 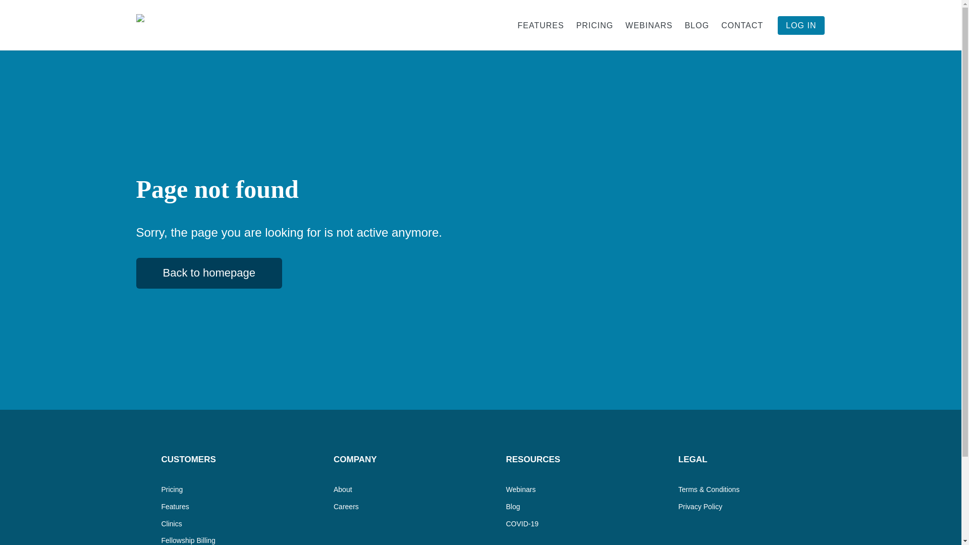 I want to click on Careers, so click(x=346, y=506).